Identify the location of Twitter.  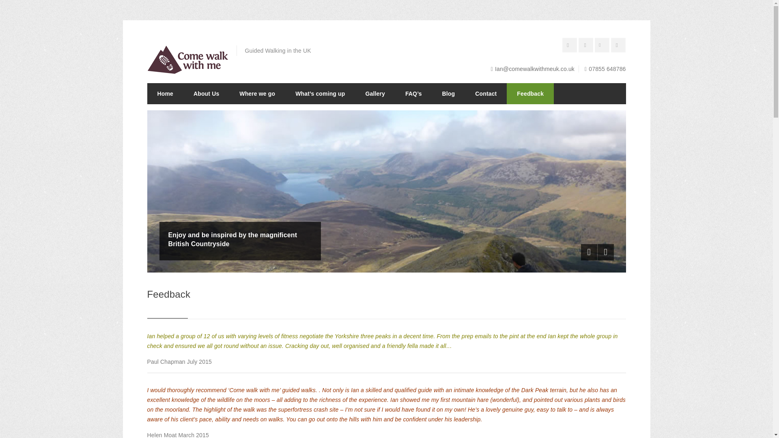
(603, 46).